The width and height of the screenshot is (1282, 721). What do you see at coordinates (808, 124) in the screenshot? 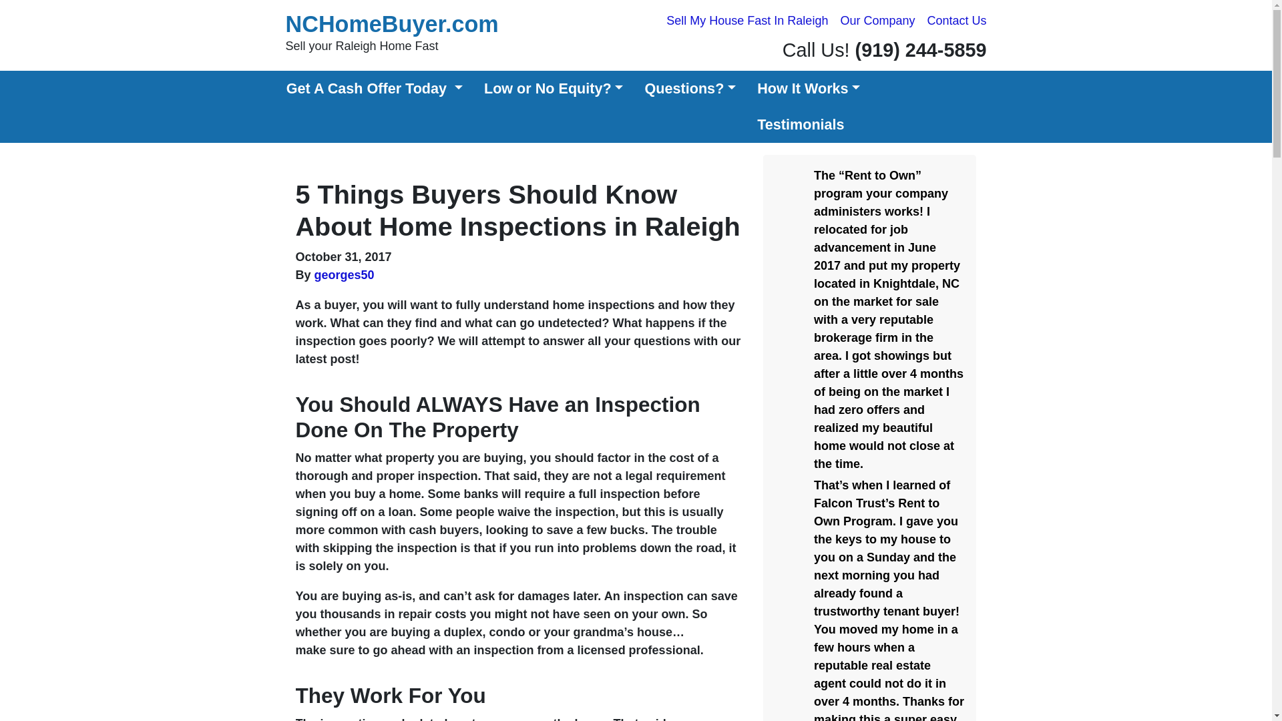
I see `Testimonials` at bounding box center [808, 124].